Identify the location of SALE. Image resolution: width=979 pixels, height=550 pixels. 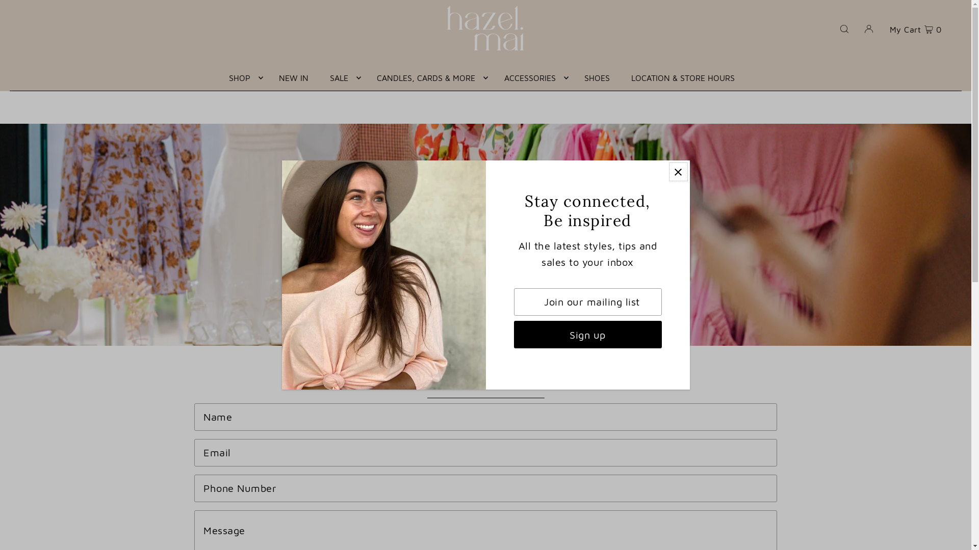
(343, 78).